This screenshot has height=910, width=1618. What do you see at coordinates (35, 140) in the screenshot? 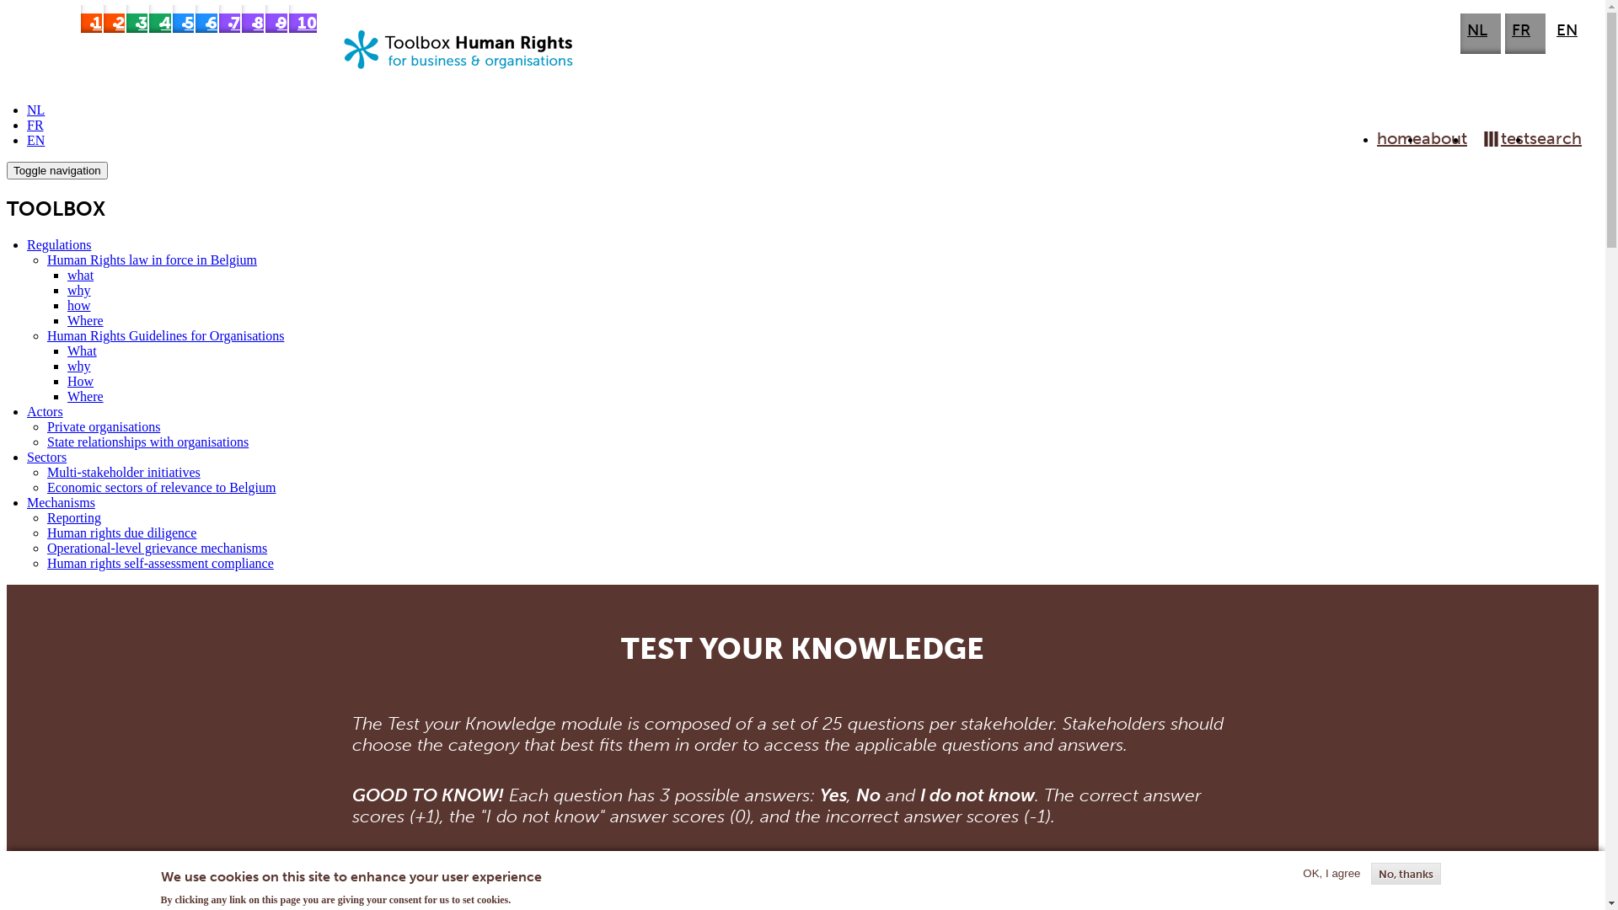
I see `EN` at bounding box center [35, 140].